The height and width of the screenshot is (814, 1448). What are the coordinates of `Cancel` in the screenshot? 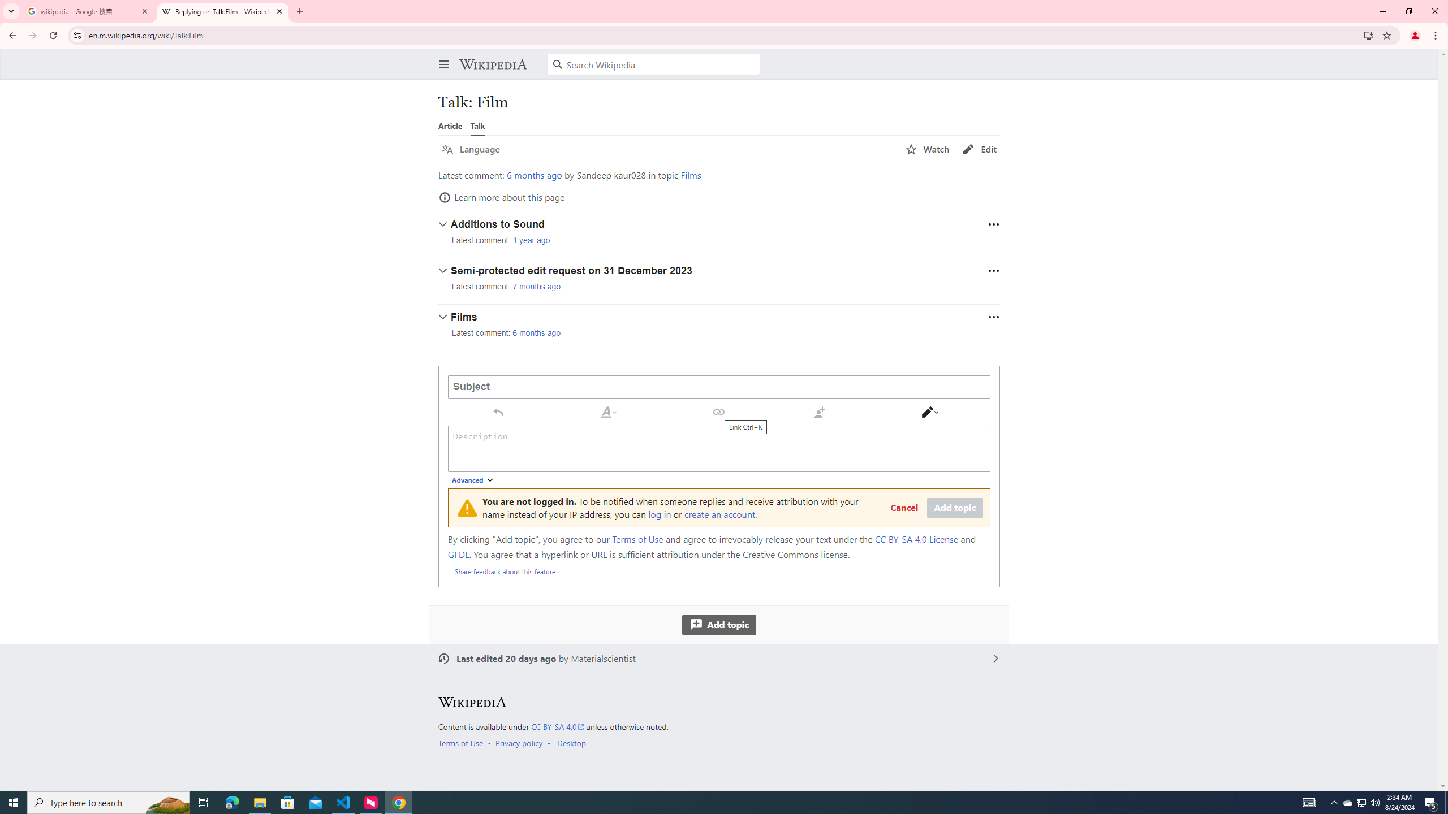 It's located at (904, 508).